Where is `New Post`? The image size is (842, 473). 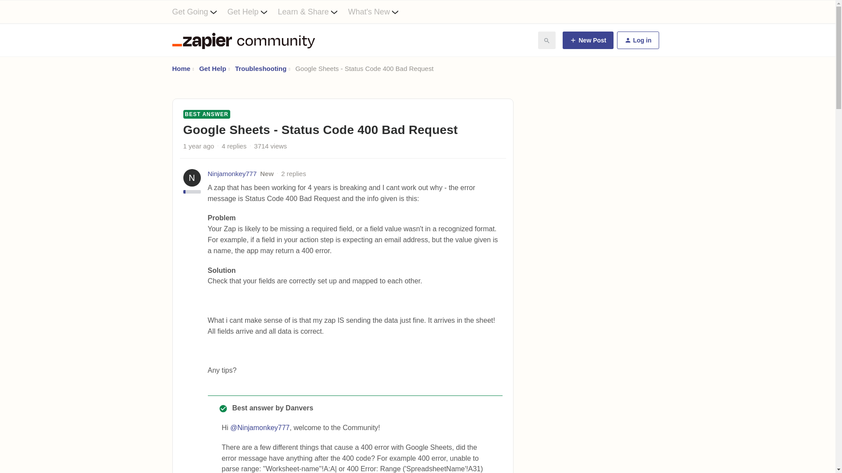
New Post is located at coordinates (588, 40).